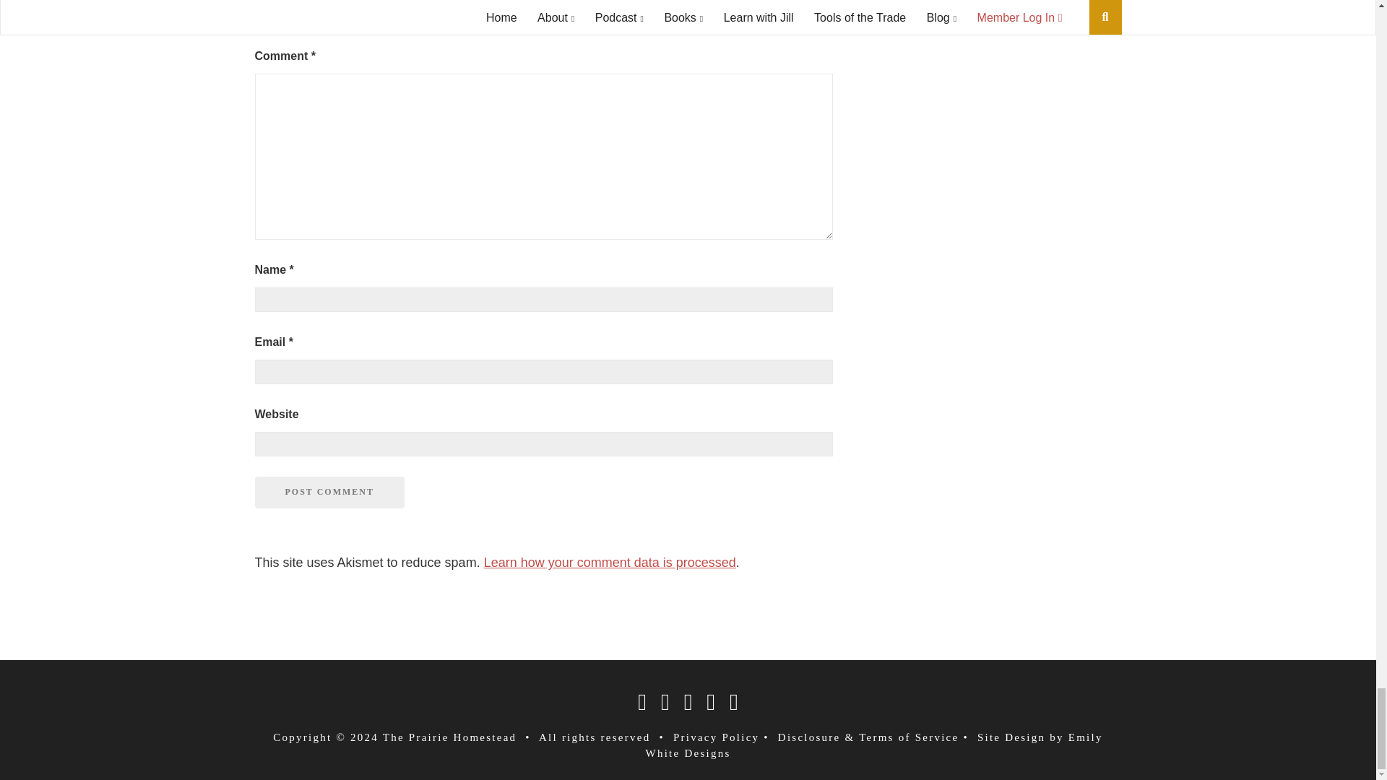 The height and width of the screenshot is (780, 1387). I want to click on privay policy, so click(715, 737).